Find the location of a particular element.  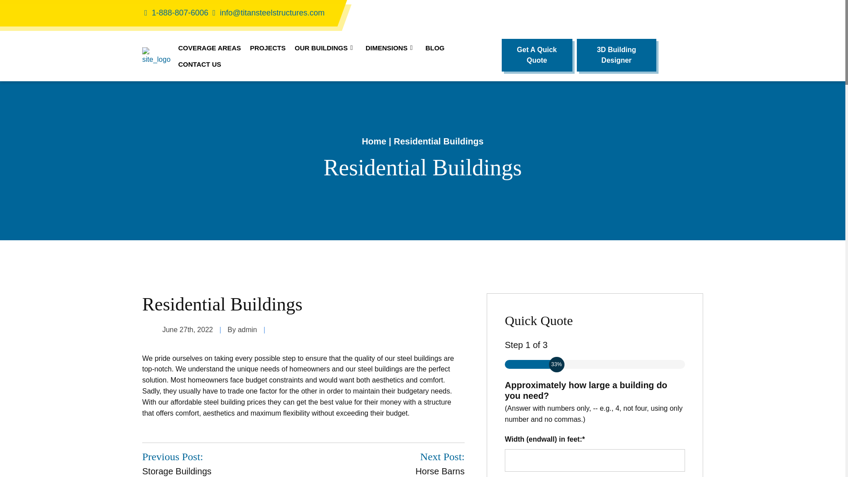

OUR BUILDINGS is located at coordinates (325, 48).